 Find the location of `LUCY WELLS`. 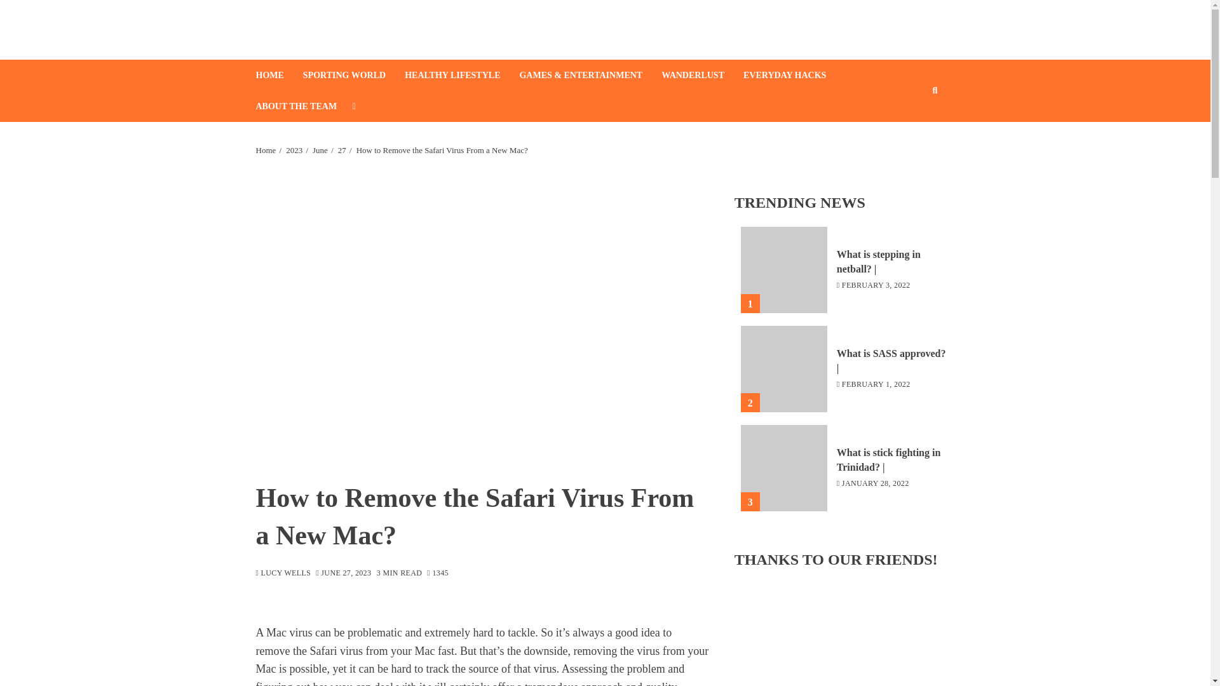

LUCY WELLS is located at coordinates (283, 574).